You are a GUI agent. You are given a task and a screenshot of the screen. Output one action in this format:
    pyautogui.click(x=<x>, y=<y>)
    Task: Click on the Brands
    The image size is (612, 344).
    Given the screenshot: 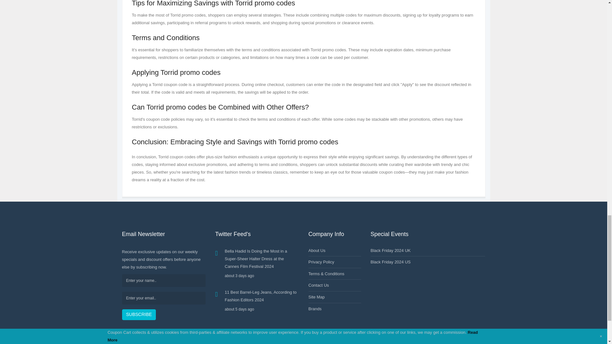 What is the action you would take?
    pyautogui.click(x=315, y=309)
    